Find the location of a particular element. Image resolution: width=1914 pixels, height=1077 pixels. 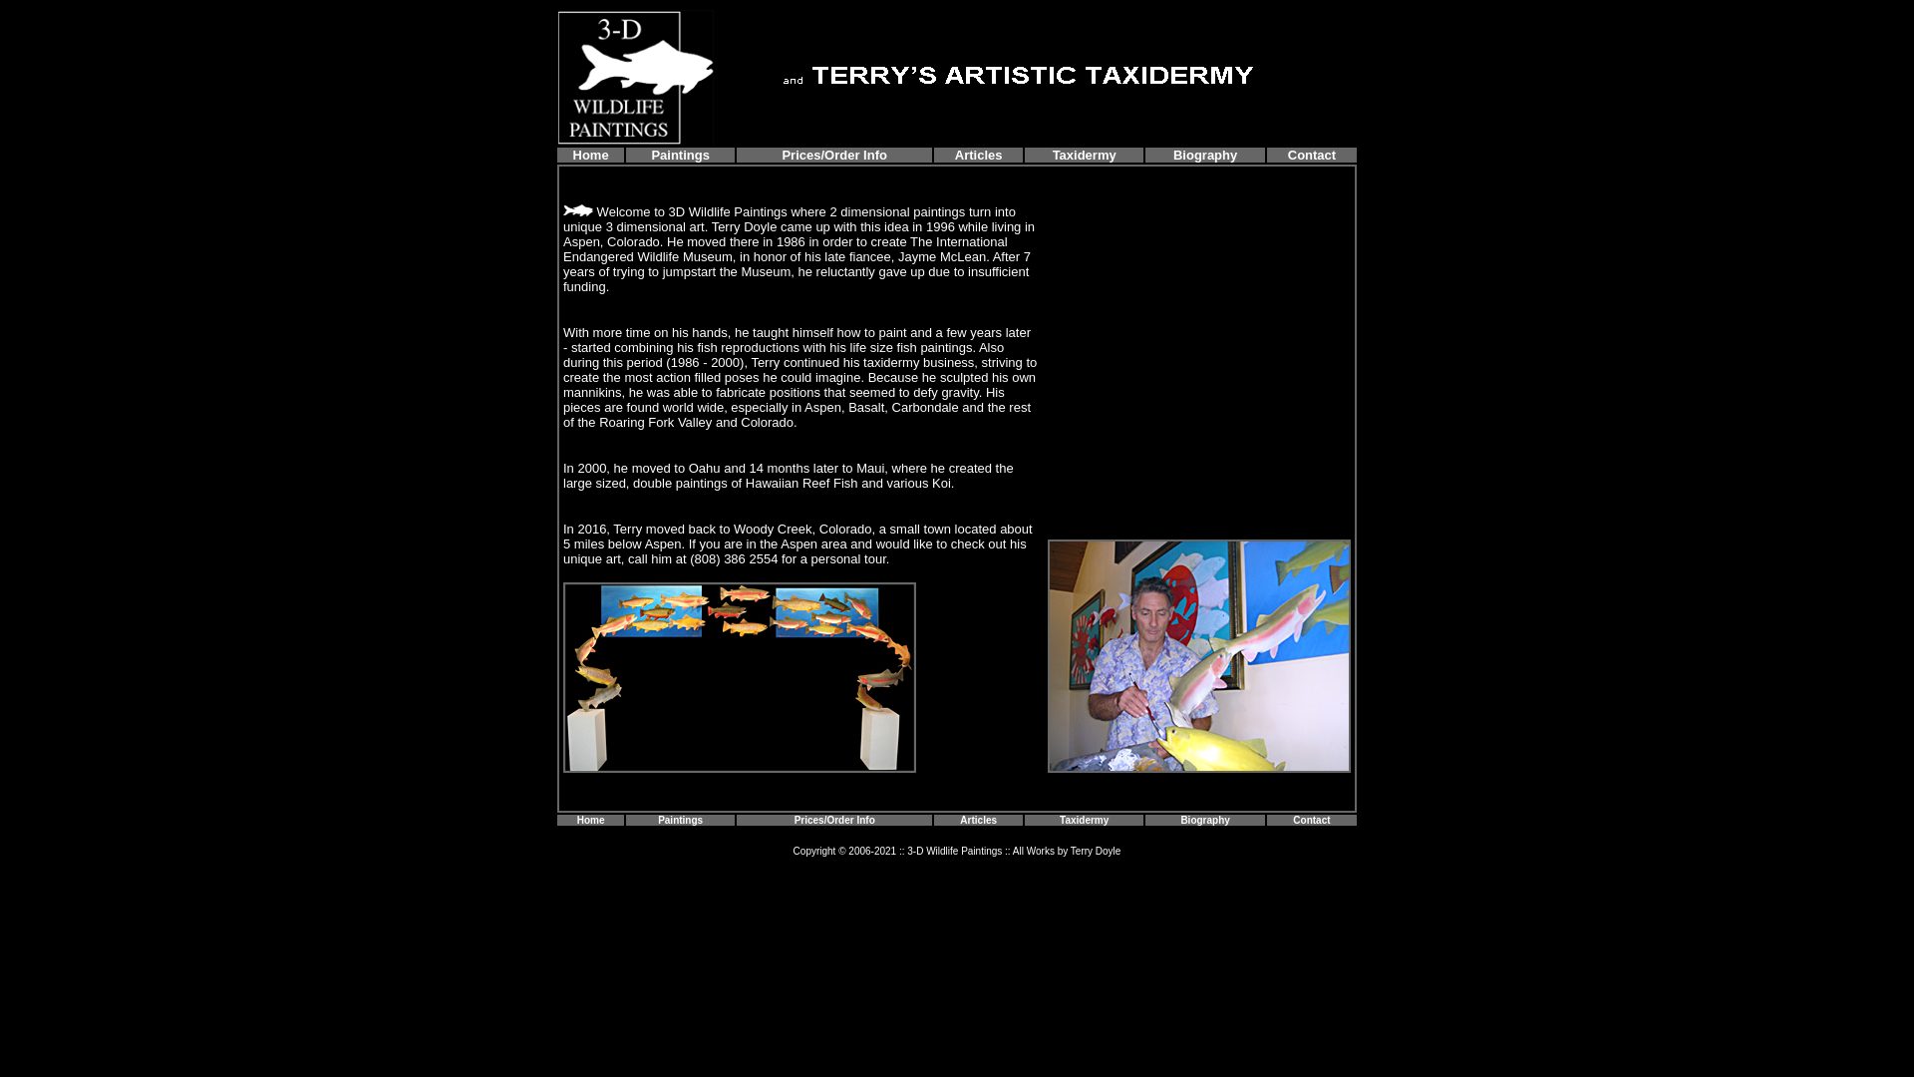

Paintings is located at coordinates (680, 818).